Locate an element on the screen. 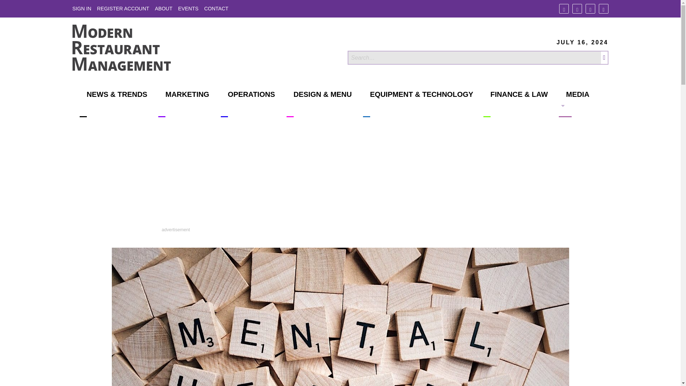  SIGN IN is located at coordinates (81, 9).